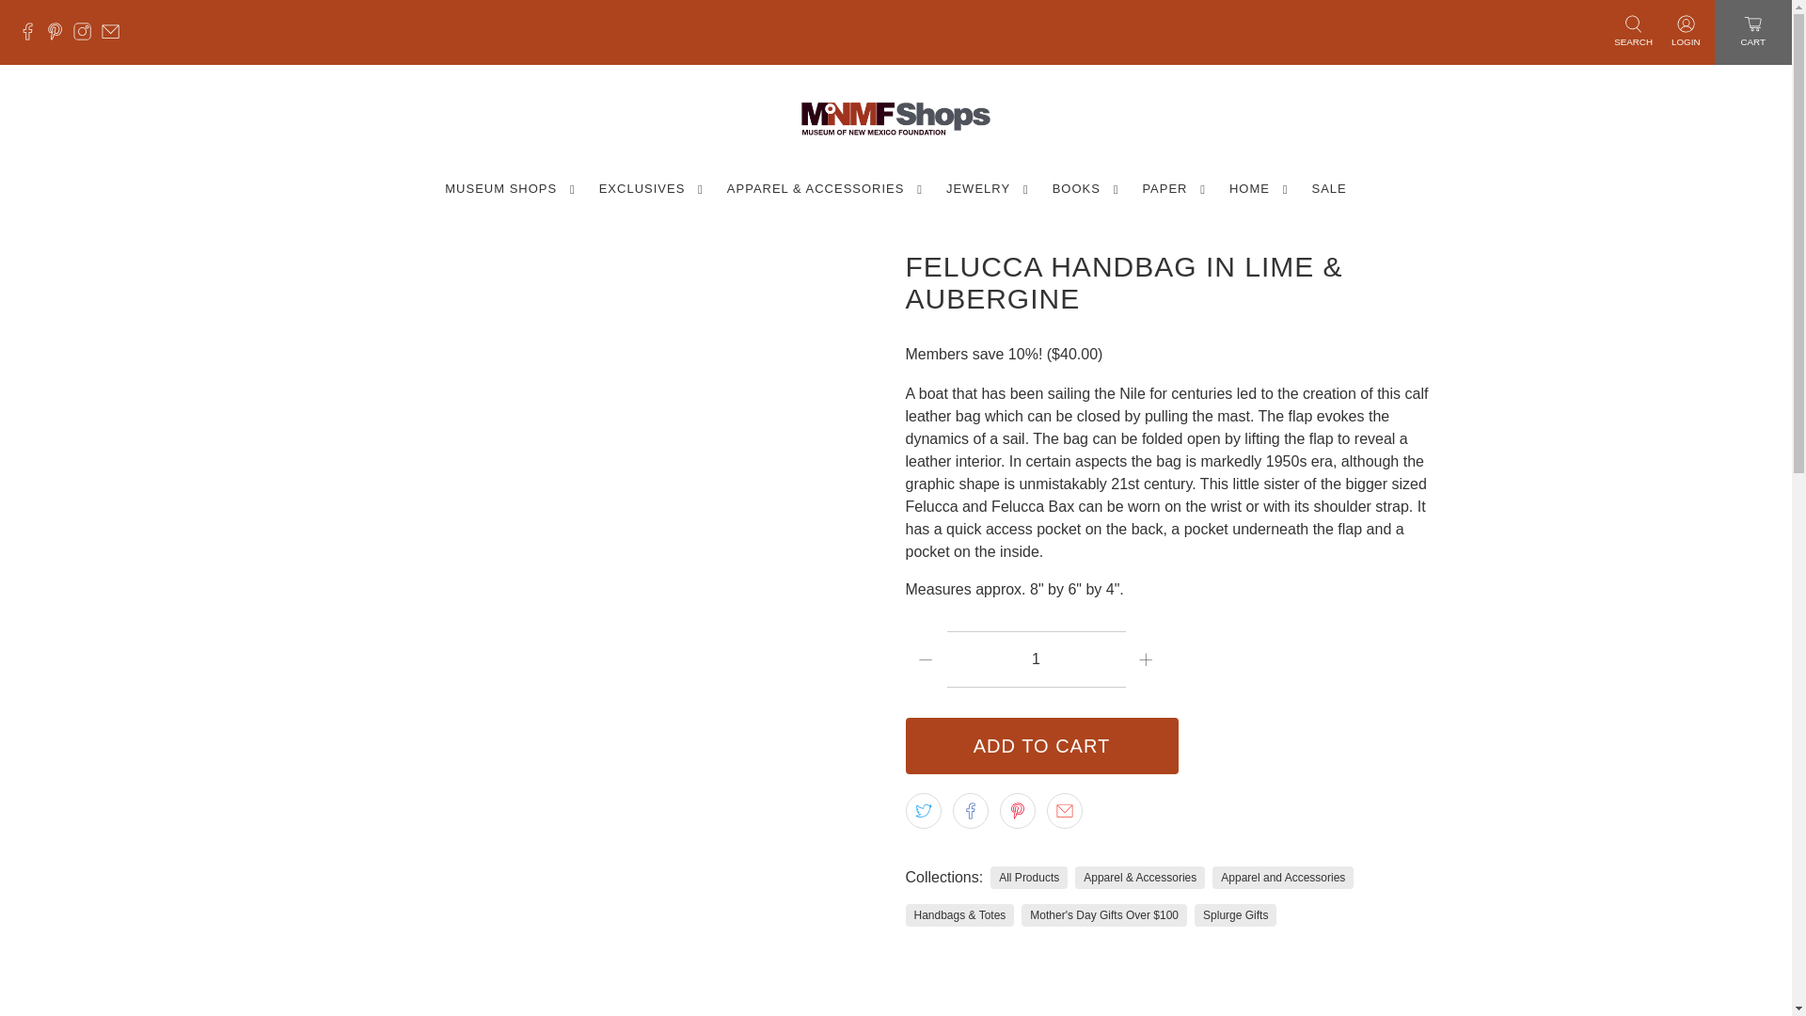  What do you see at coordinates (1063, 811) in the screenshot?
I see `Email this to a friend` at bounding box center [1063, 811].